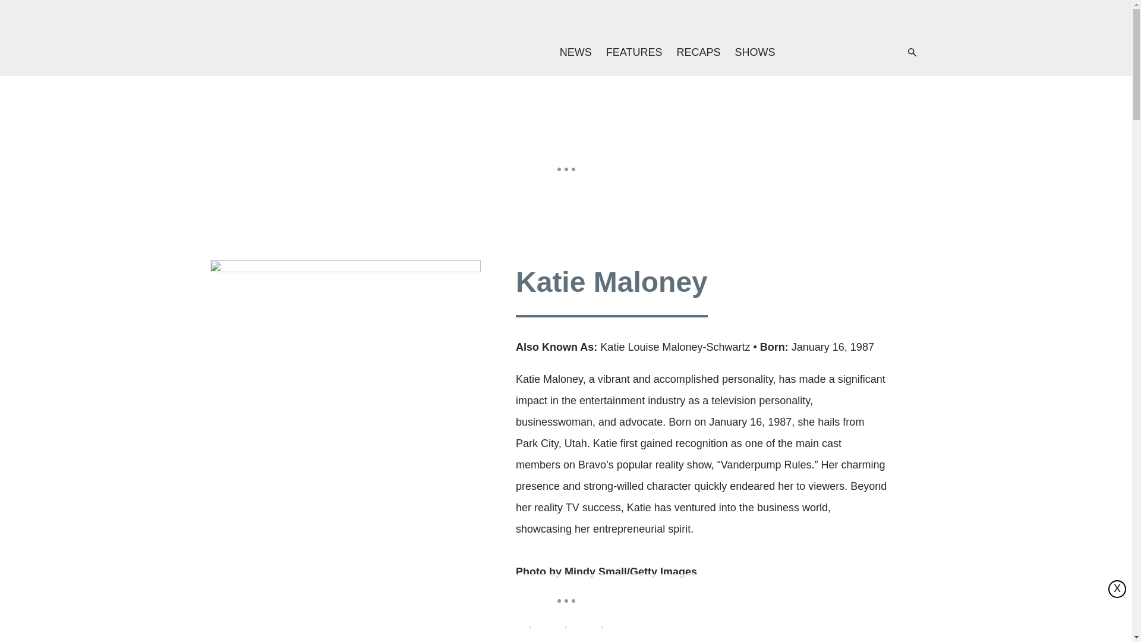 This screenshot has width=1141, height=642. I want to click on Twitter, so click(846, 52).